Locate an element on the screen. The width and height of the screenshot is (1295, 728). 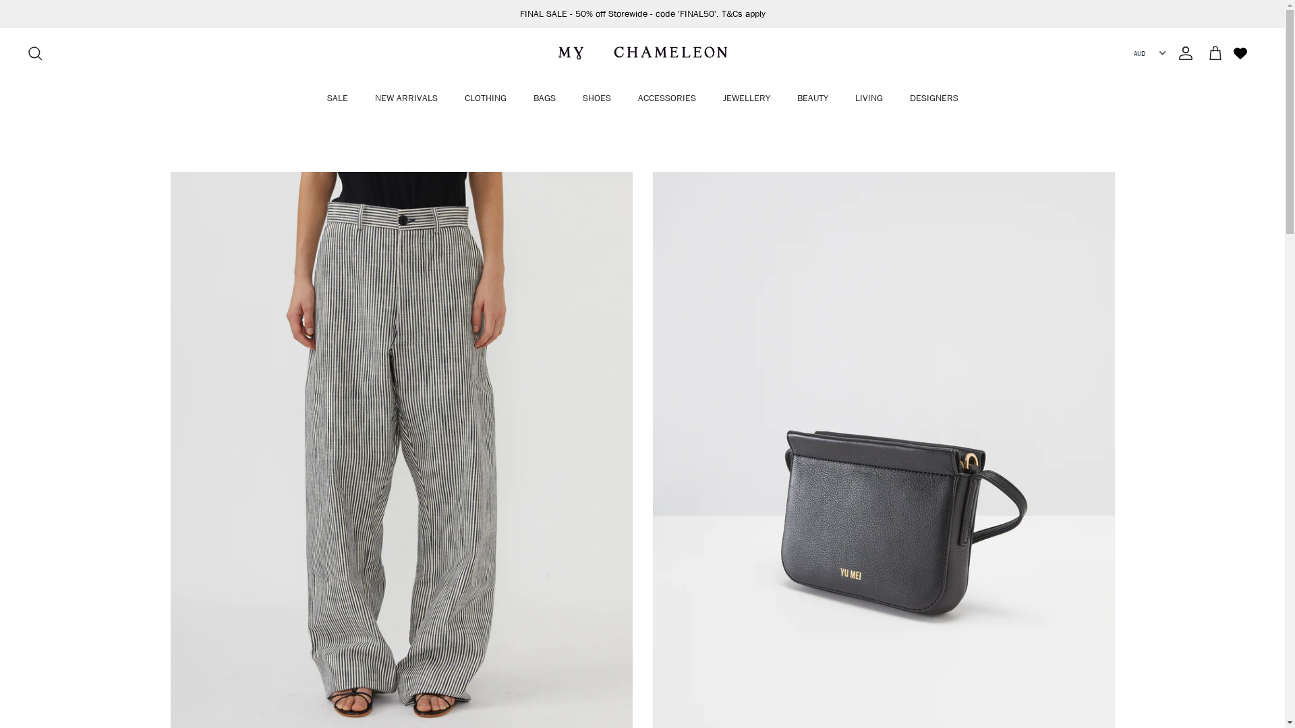
LIVING is located at coordinates (869, 98).